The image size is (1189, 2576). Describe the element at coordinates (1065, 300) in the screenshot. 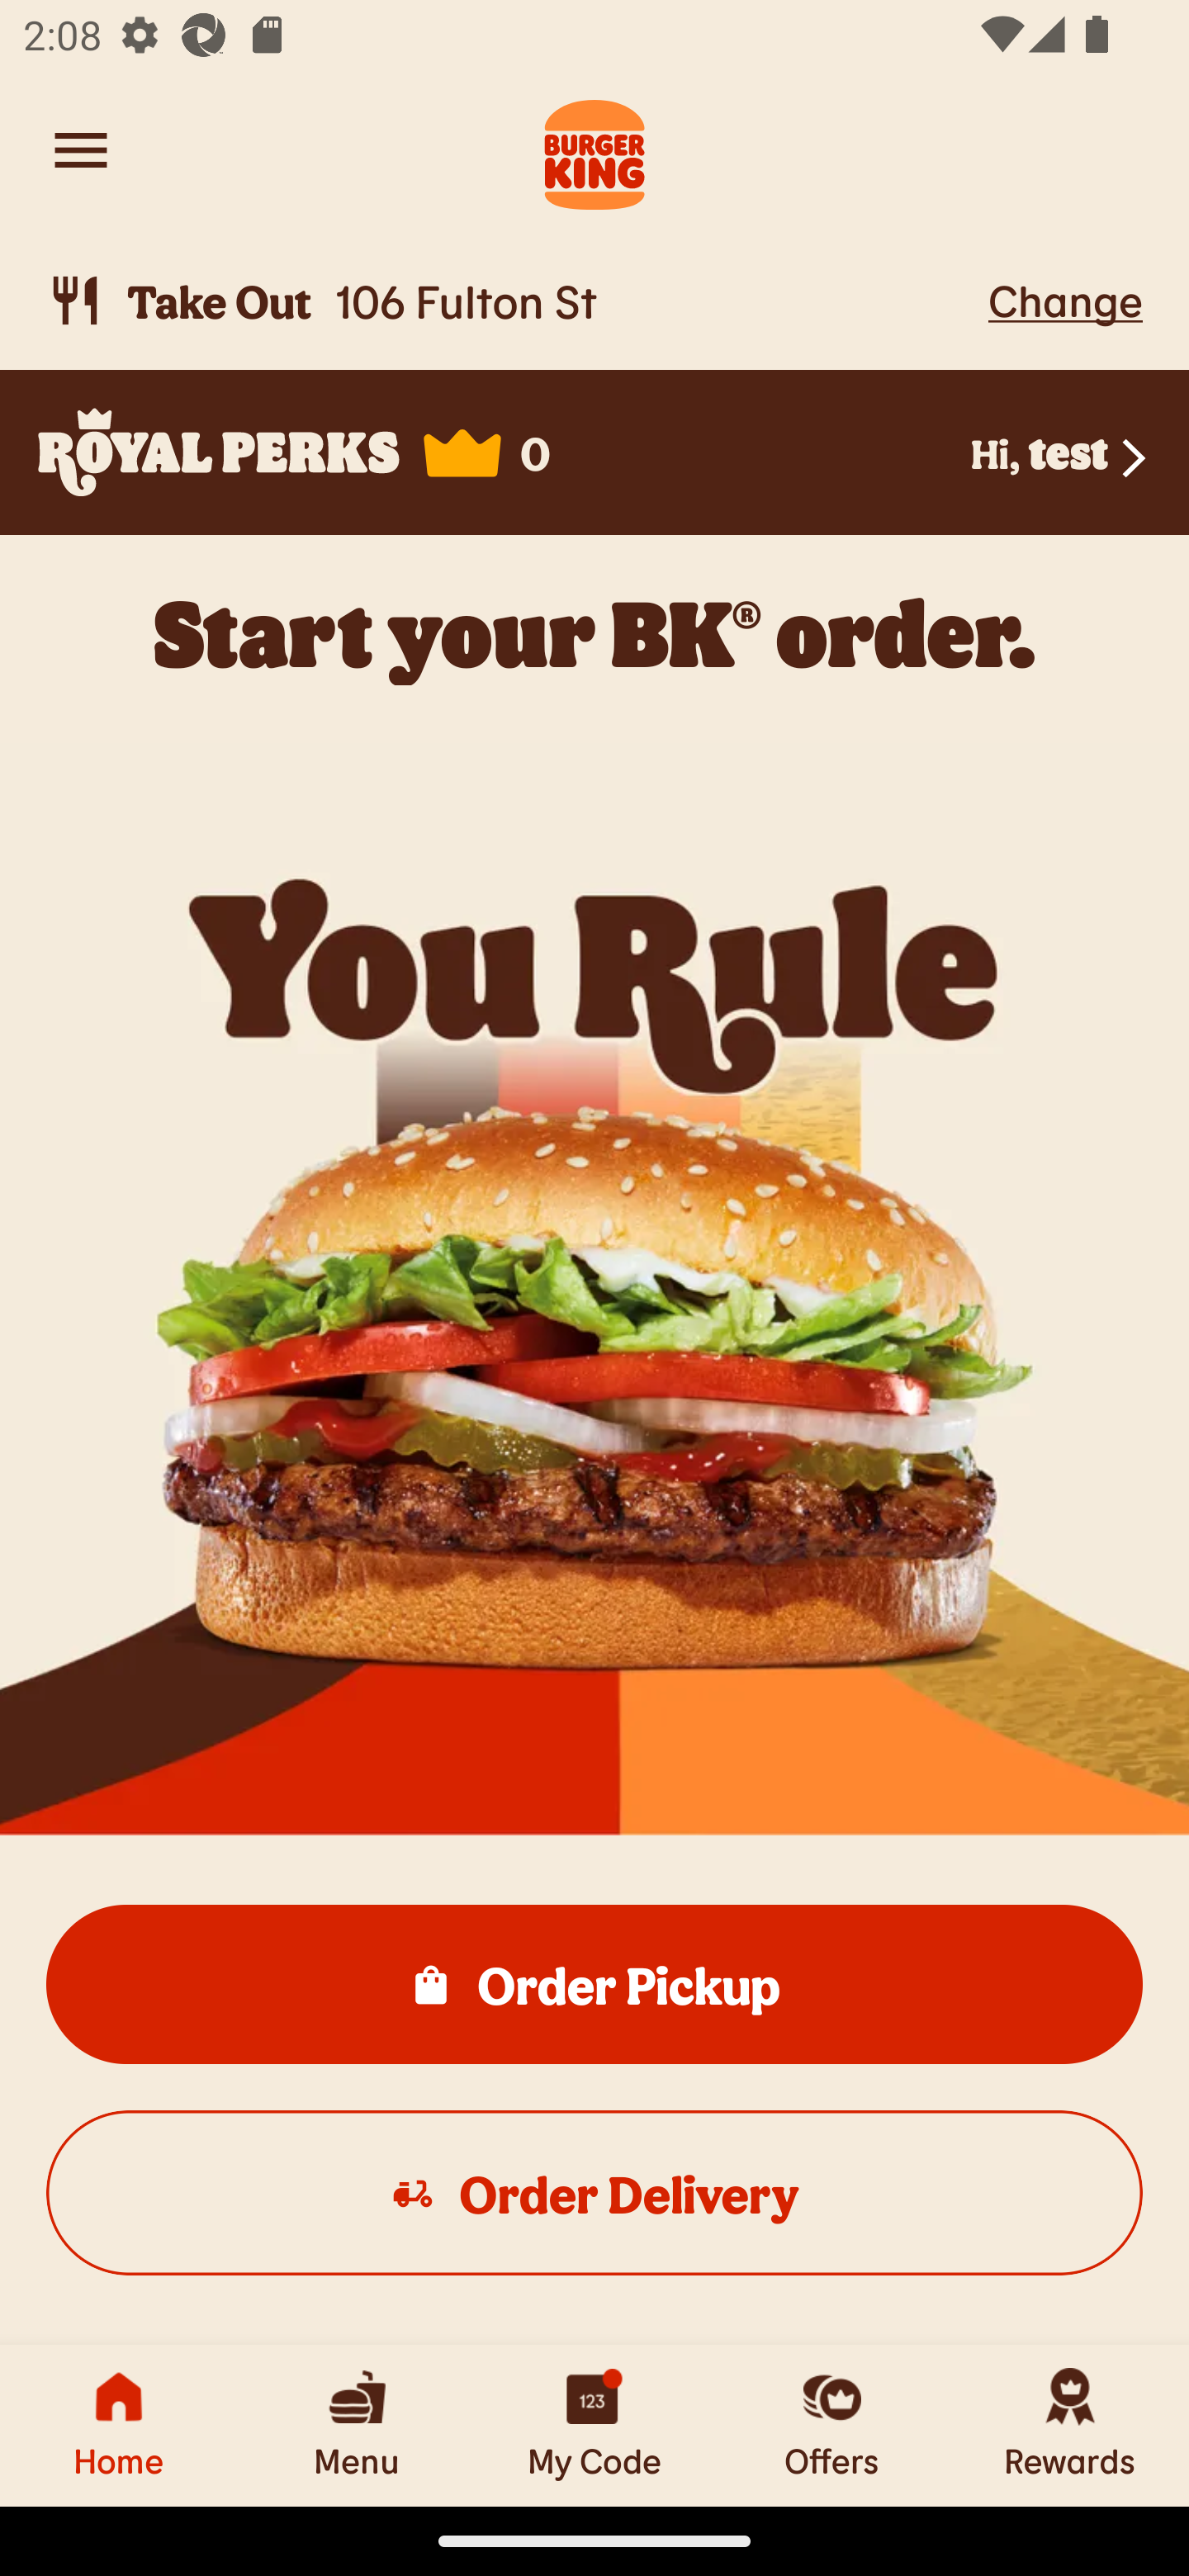

I see `Change` at that location.